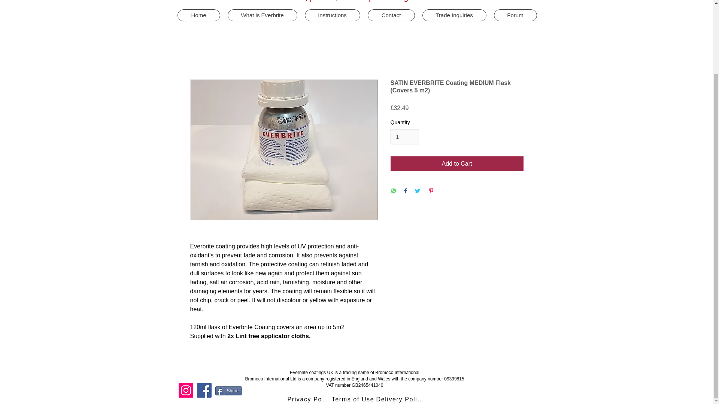  Describe the element at coordinates (455, 15) in the screenshot. I see `Trade Inquiries` at that location.